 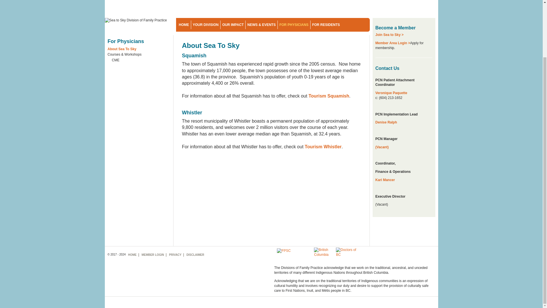 I want to click on FOR RESIDENTS, so click(x=326, y=25).